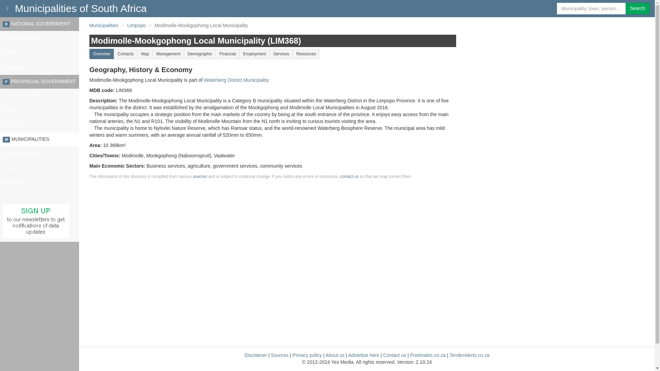  Describe the element at coordinates (555, 67) in the screenshot. I see `3rd party ad content` at that location.